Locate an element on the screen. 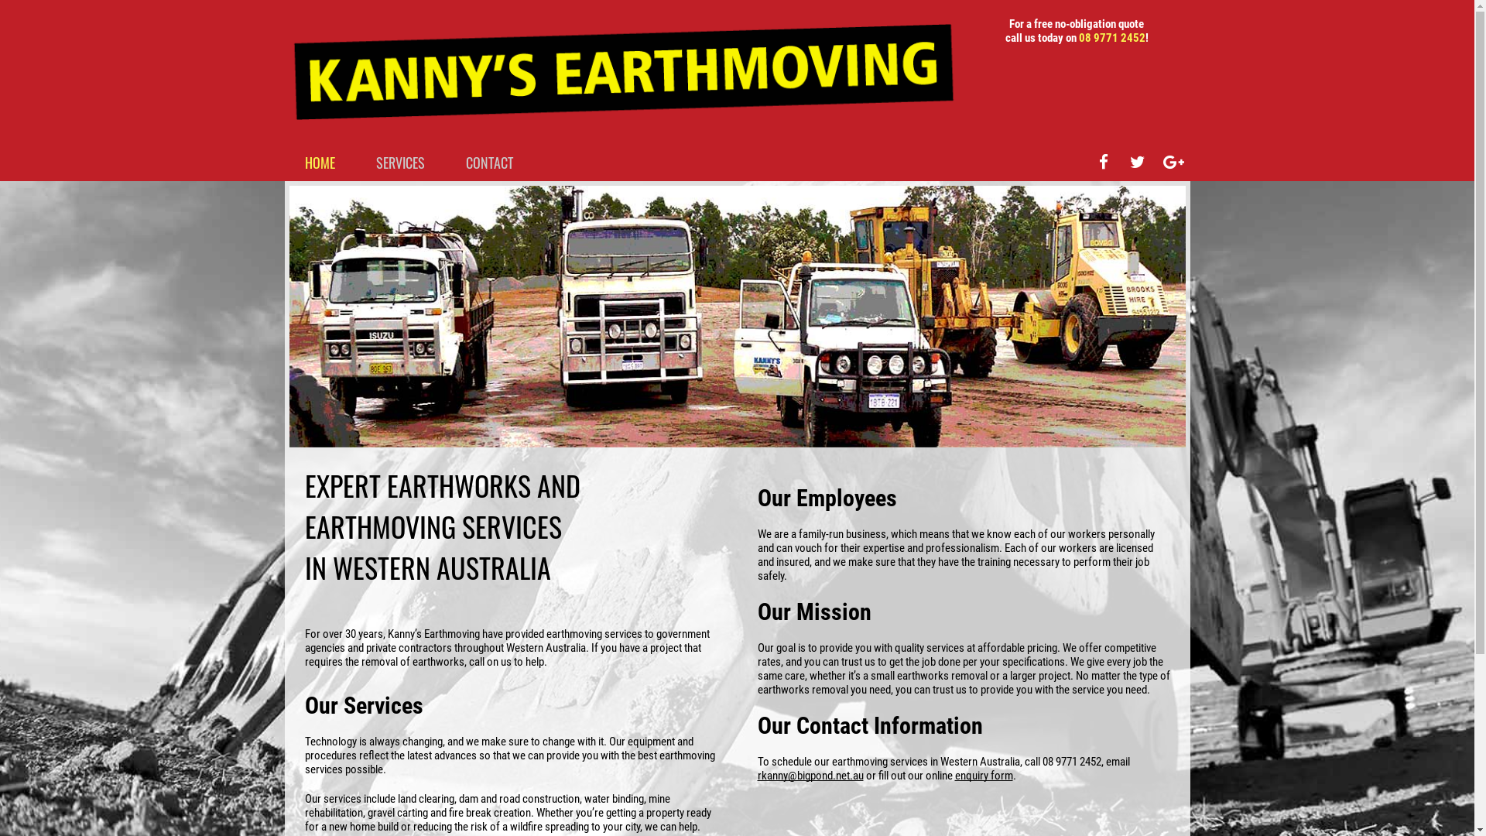 Image resolution: width=1486 pixels, height=836 pixels. 08 9771 2452 is located at coordinates (1112, 38).